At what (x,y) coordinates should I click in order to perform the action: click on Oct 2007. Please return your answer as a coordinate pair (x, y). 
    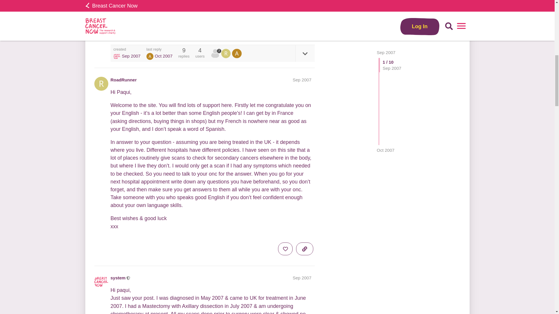
    Looking at the image, I should click on (385, 8).